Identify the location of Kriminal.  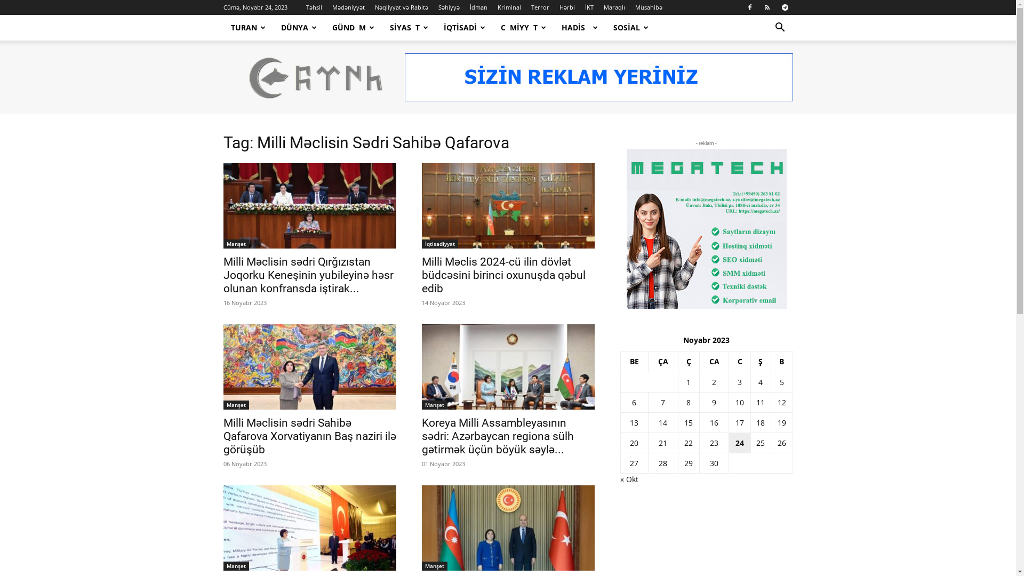
(509, 7).